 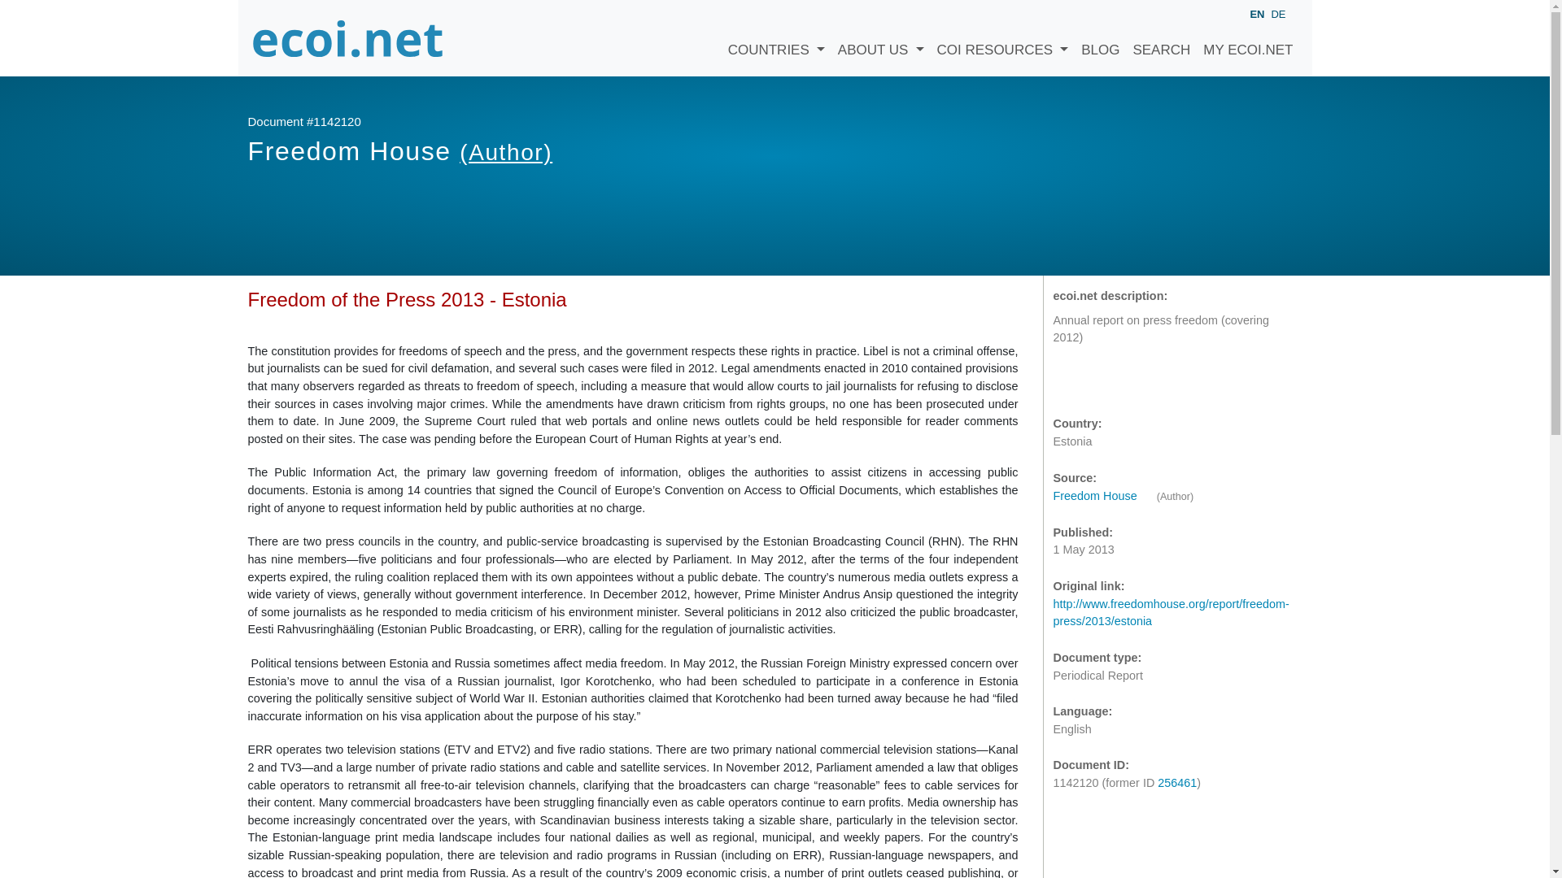 I want to click on DE, so click(x=1277, y=13).